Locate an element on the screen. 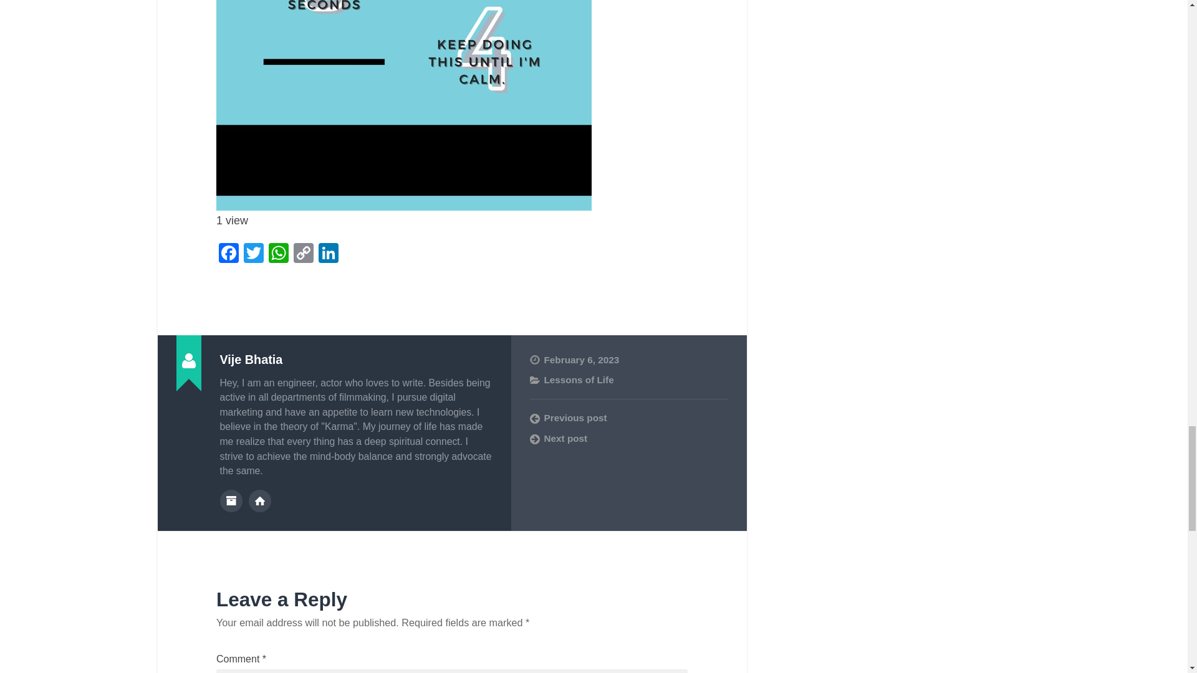 The height and width of the screenshot is (673, 1197). Author archive is located at coordinates (230, 501).